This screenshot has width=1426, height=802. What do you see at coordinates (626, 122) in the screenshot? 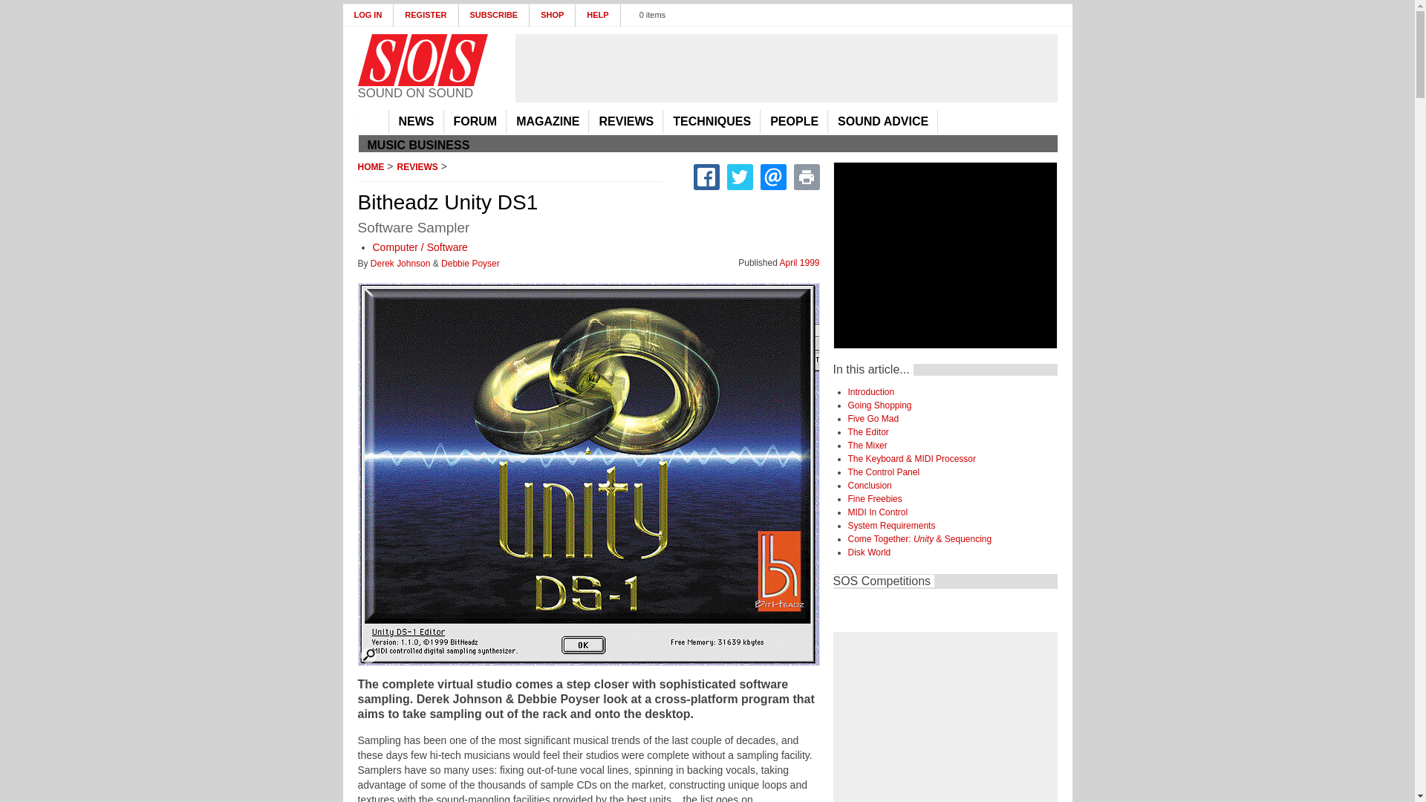
I see `REVIEWS` at bounding box center [626, 122].